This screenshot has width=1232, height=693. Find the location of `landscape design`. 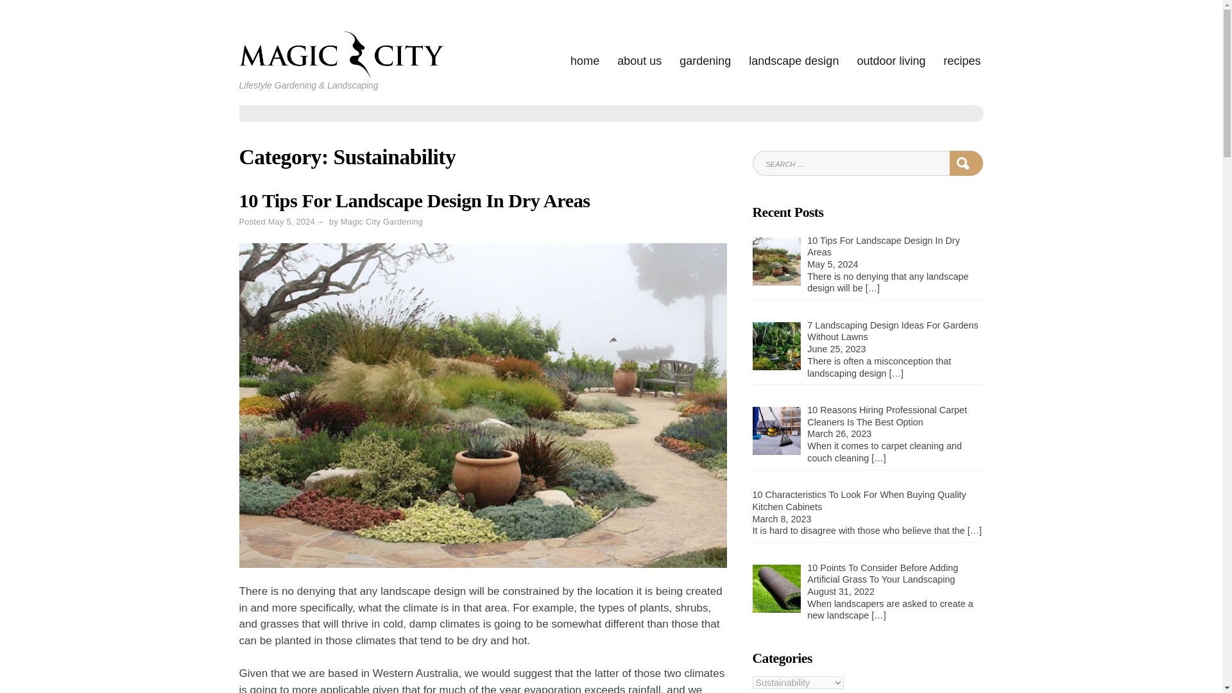

landscape design is located at coordinates (794, 62).